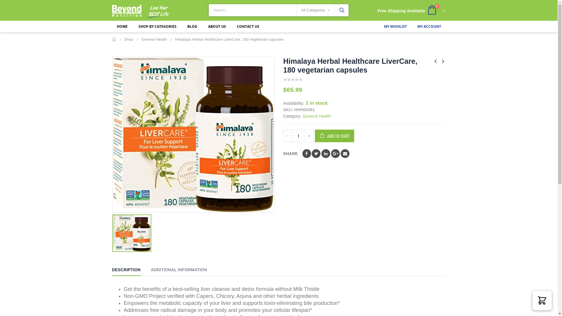 Image resolution: width=562 pixels, height=316 pixels. Describe the element at coordinates (335, 136) in the screenshot. I see `ADD TO CART` at that location.